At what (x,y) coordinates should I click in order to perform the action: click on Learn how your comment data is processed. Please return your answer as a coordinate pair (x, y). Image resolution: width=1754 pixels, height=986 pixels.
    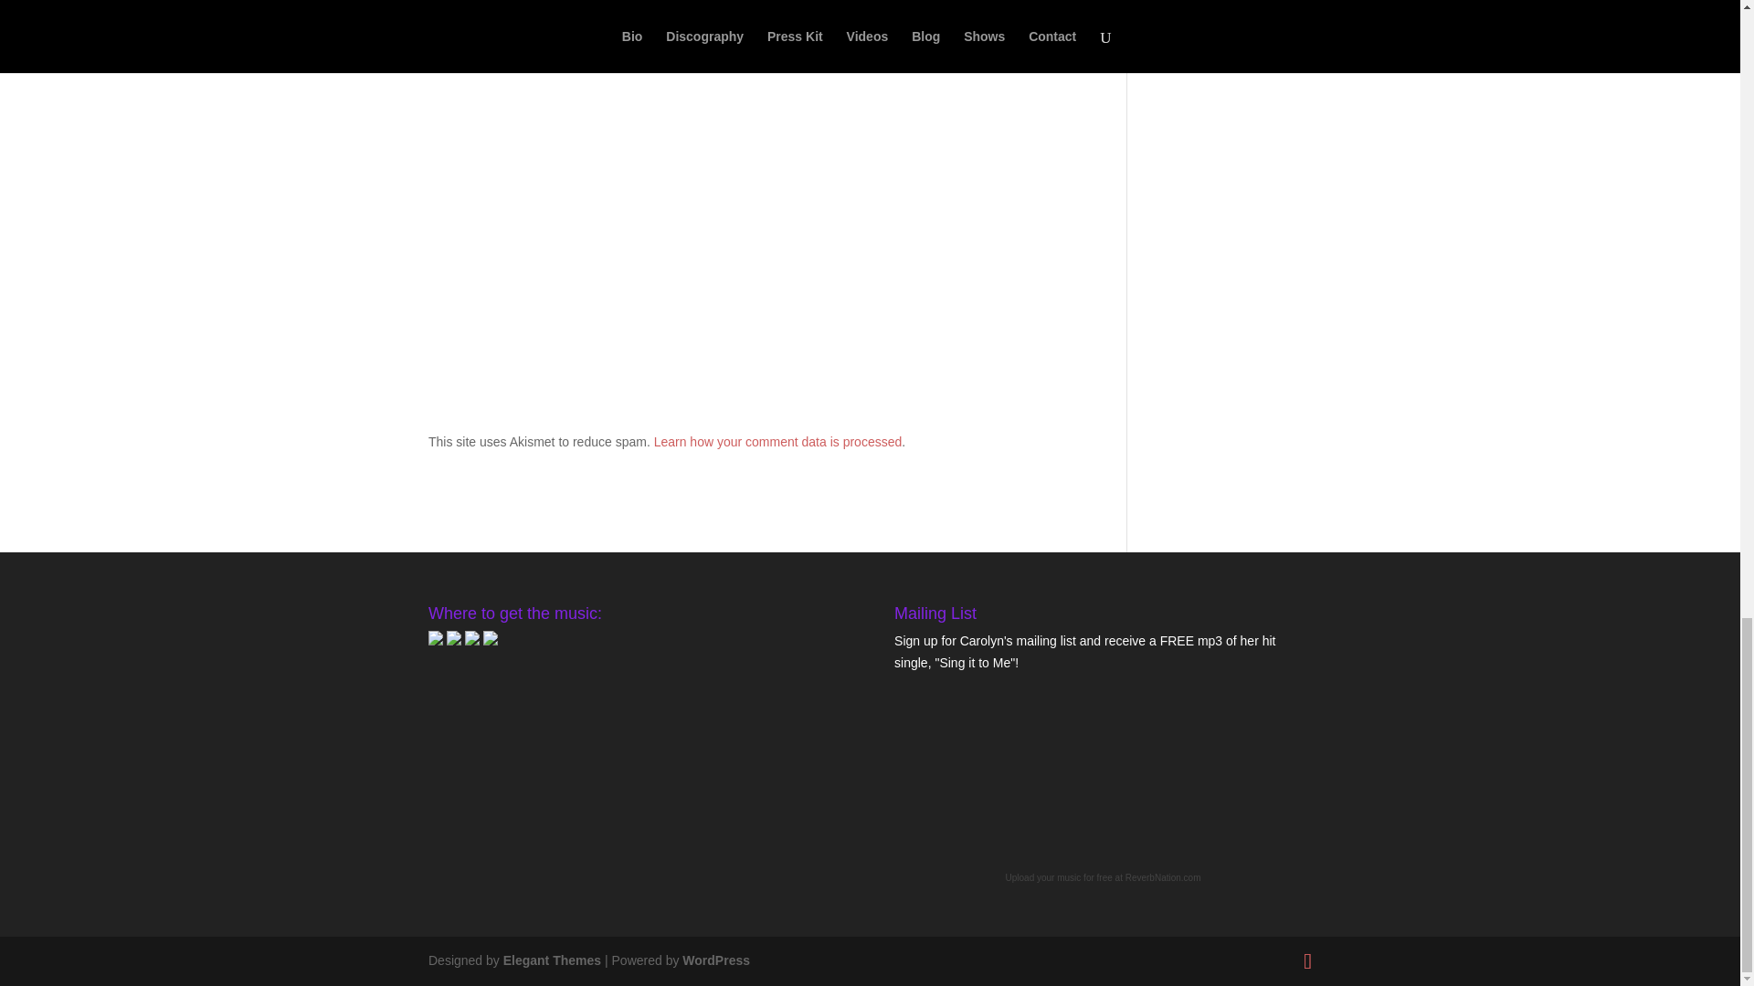
    Looking at the image, I should click on (778, 442).